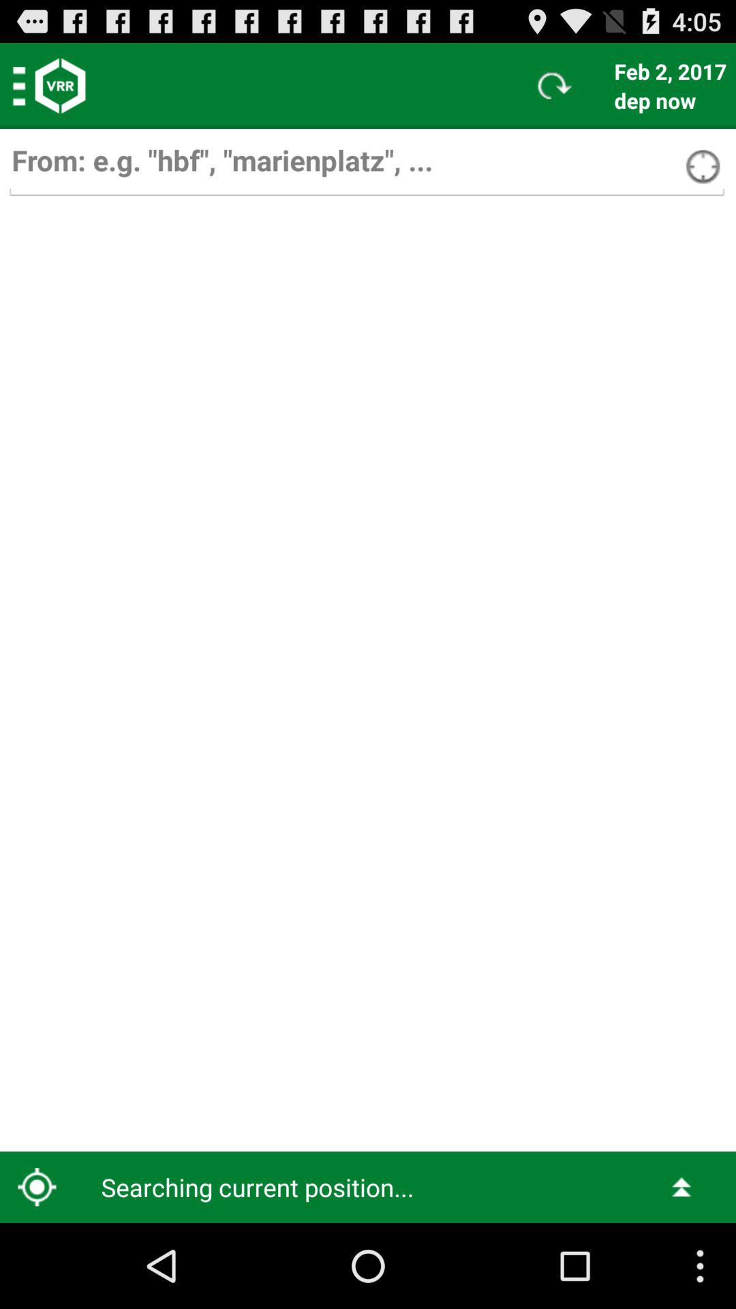 Image resolution: width=736 pixels, height=1309 pixels. Describe the element at coordinates (555, 86) in the screenshot. I see `turn off item next to feb 2, 2017` at that location.